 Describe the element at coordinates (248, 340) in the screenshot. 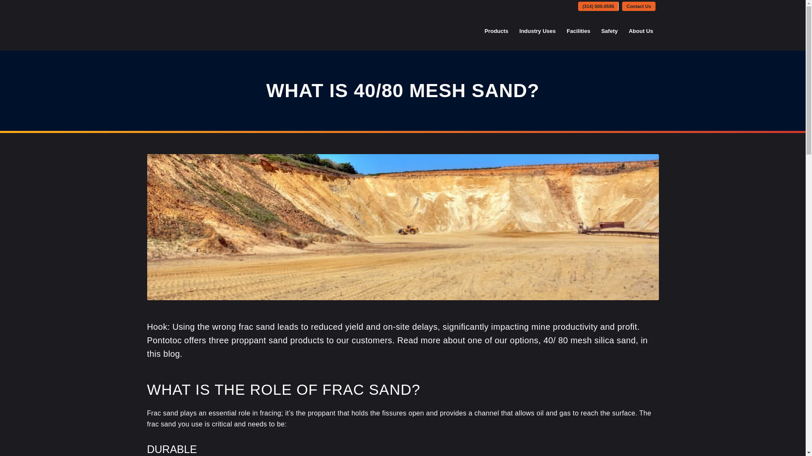

I see `three proppant sand` at that location.